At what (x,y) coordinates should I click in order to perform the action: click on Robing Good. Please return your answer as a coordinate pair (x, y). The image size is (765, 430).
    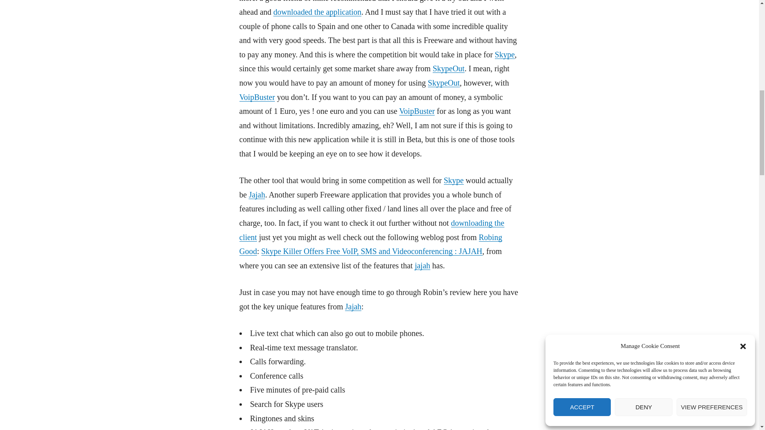
    Looking at the image, I should click on (370, 244).